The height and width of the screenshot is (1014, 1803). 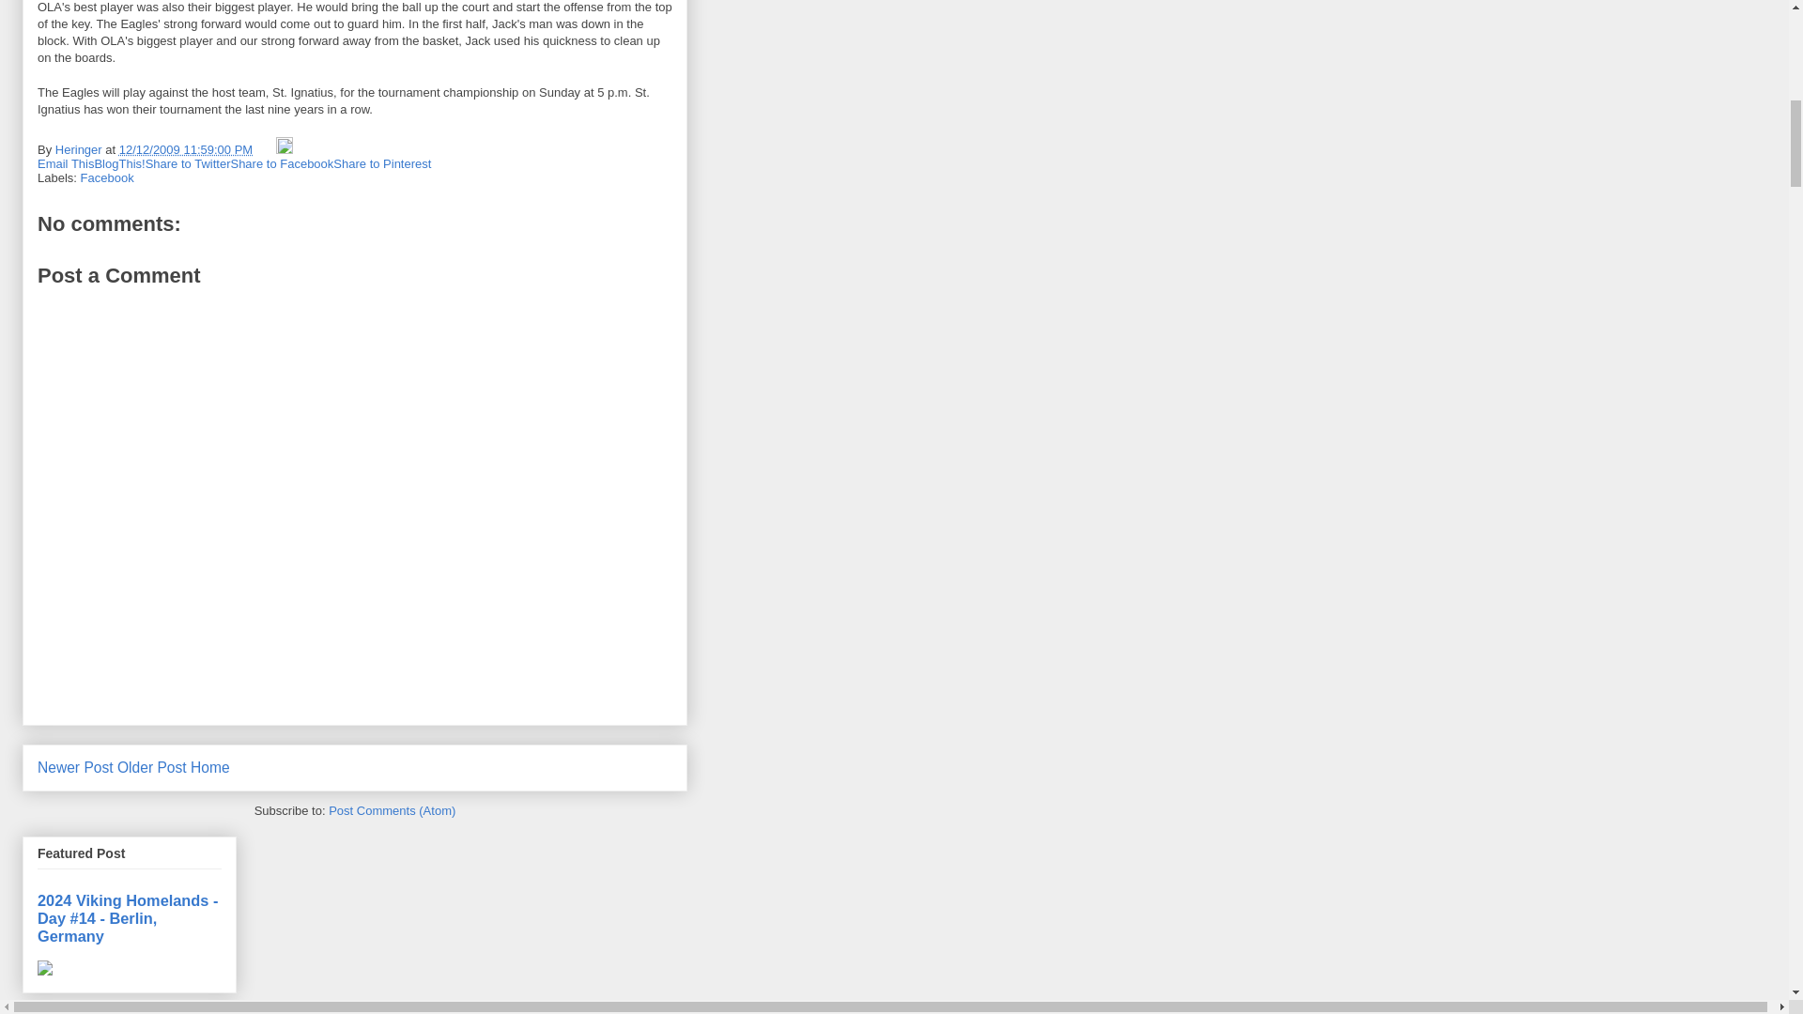 I want to click on Heringer, so click(x=80, y=150).